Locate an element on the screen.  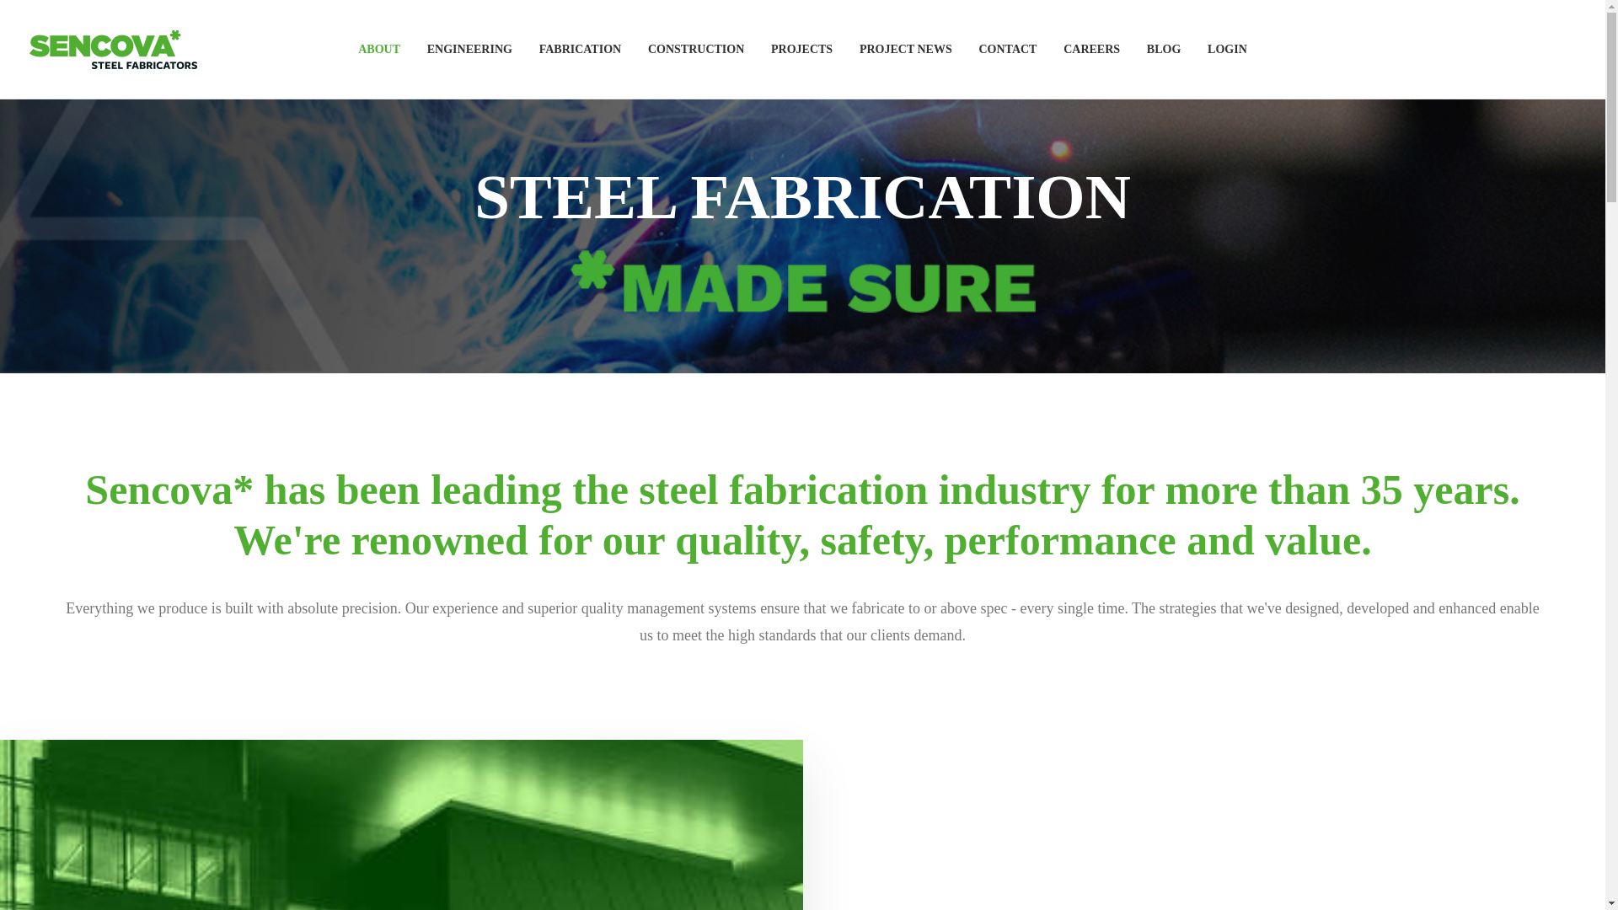
CONSTRUCTION is located at coordinates (695, 49).